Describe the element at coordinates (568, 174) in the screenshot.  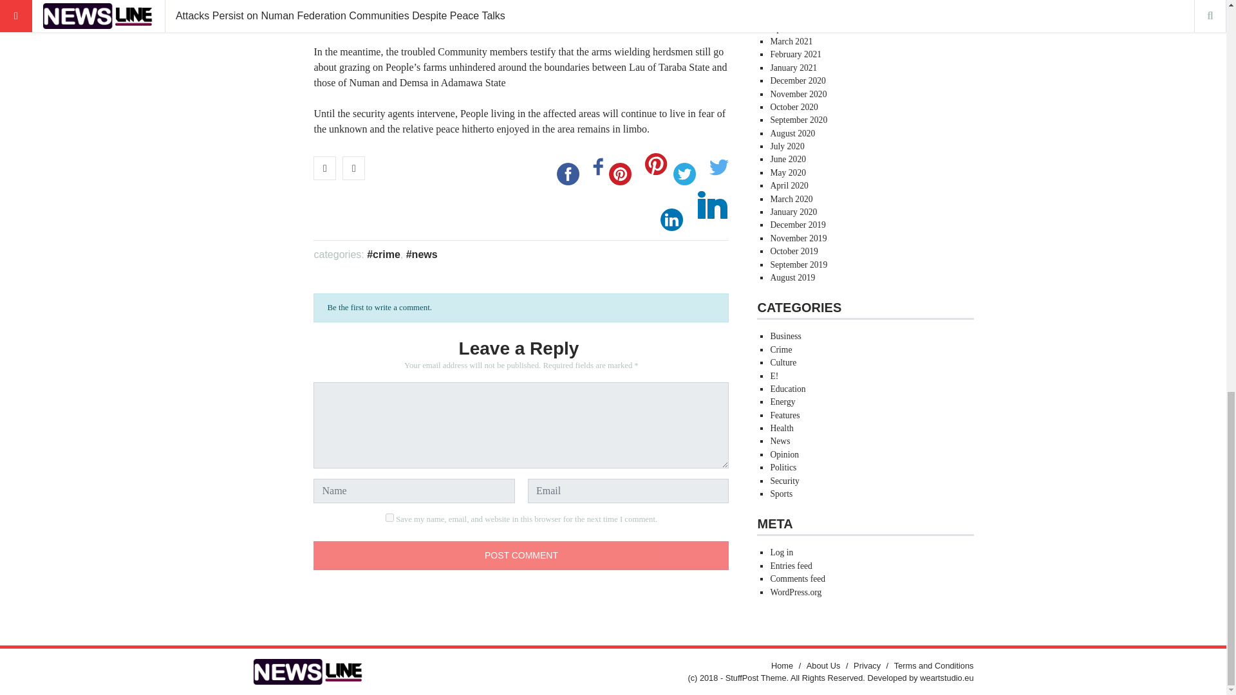
I see `facebook` at that location.